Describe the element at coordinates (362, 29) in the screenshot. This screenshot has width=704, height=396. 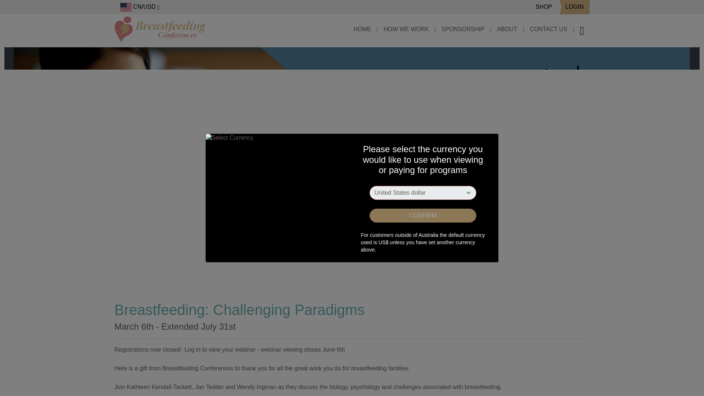
I see `HOME` at that location.